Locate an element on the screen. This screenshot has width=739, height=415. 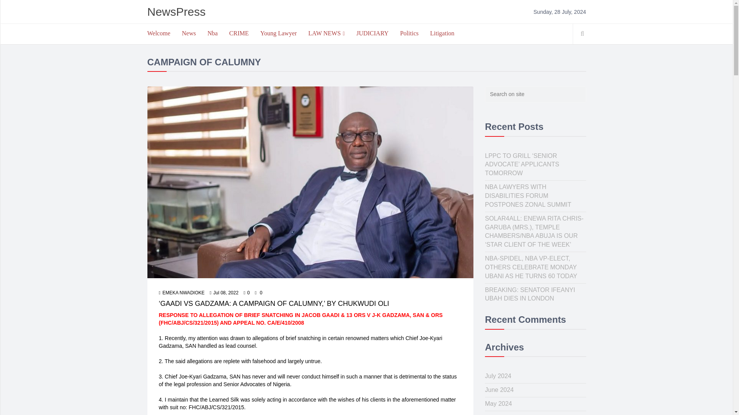
Young Lawyer is located at coordinates (278, 33).